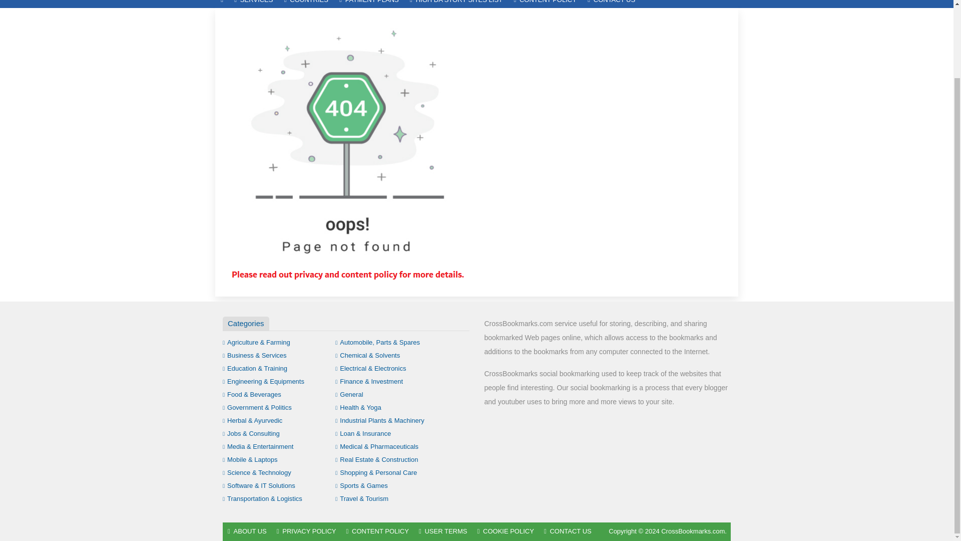 This screenshot has width=961, height=541. I want to click on CONTACT US, so click(612, 4).